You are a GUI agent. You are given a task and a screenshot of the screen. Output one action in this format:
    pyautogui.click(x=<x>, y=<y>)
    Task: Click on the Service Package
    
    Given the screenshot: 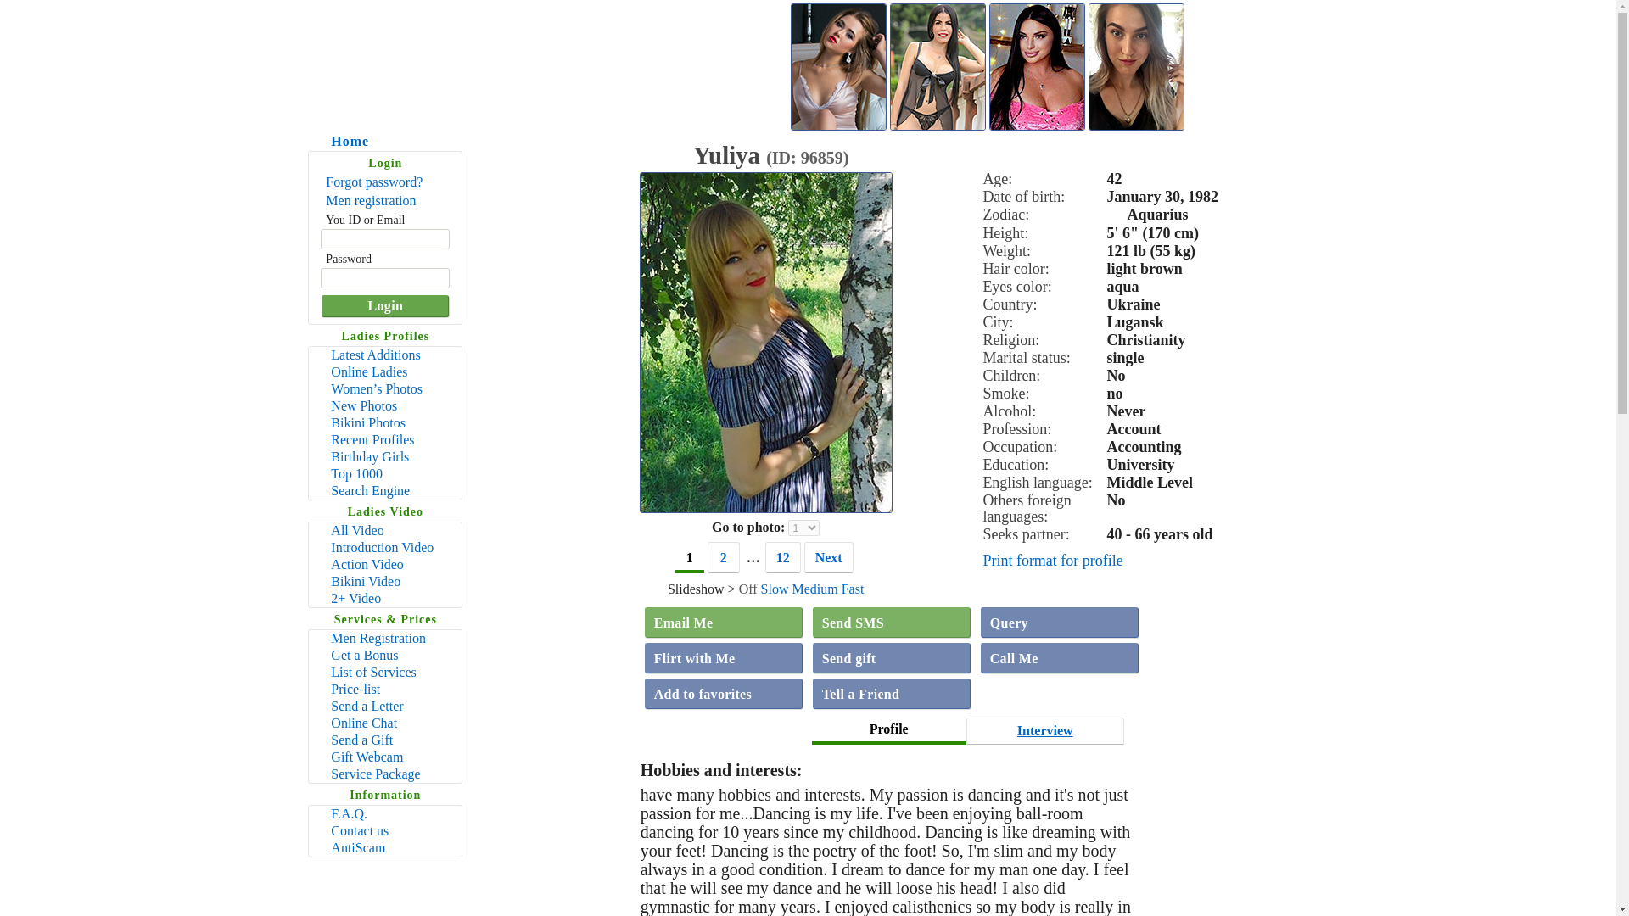 What is the action you would take?
    pyautogui.click(x=385, y=774)
    